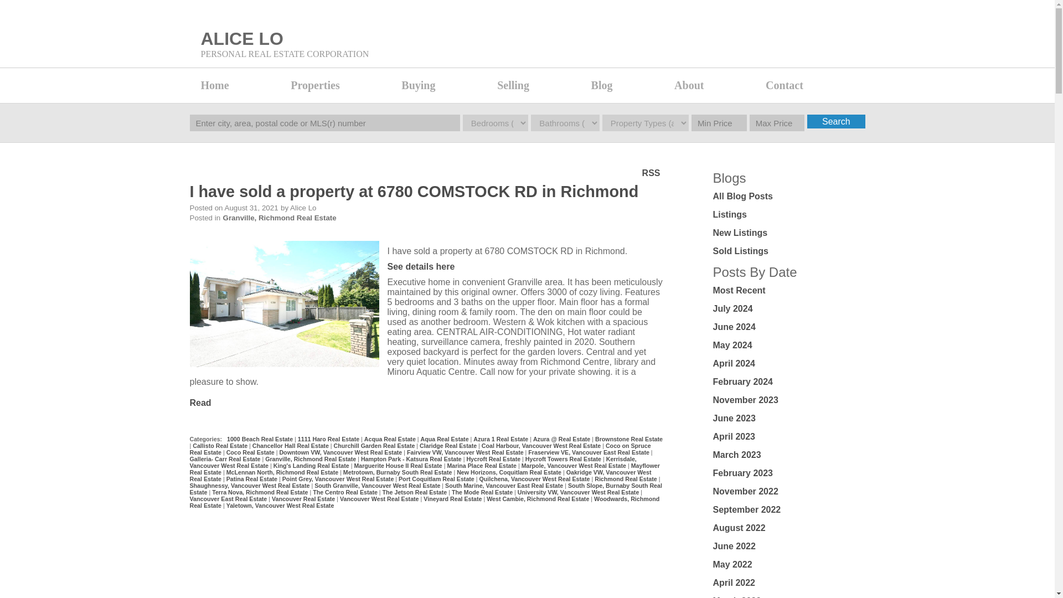  What do you see at coordinates (414, 192) in the screenshot?
I see `I have sold a property at 6780 COMSTOCK RD in Richmond` at bounding box center [414, 192].